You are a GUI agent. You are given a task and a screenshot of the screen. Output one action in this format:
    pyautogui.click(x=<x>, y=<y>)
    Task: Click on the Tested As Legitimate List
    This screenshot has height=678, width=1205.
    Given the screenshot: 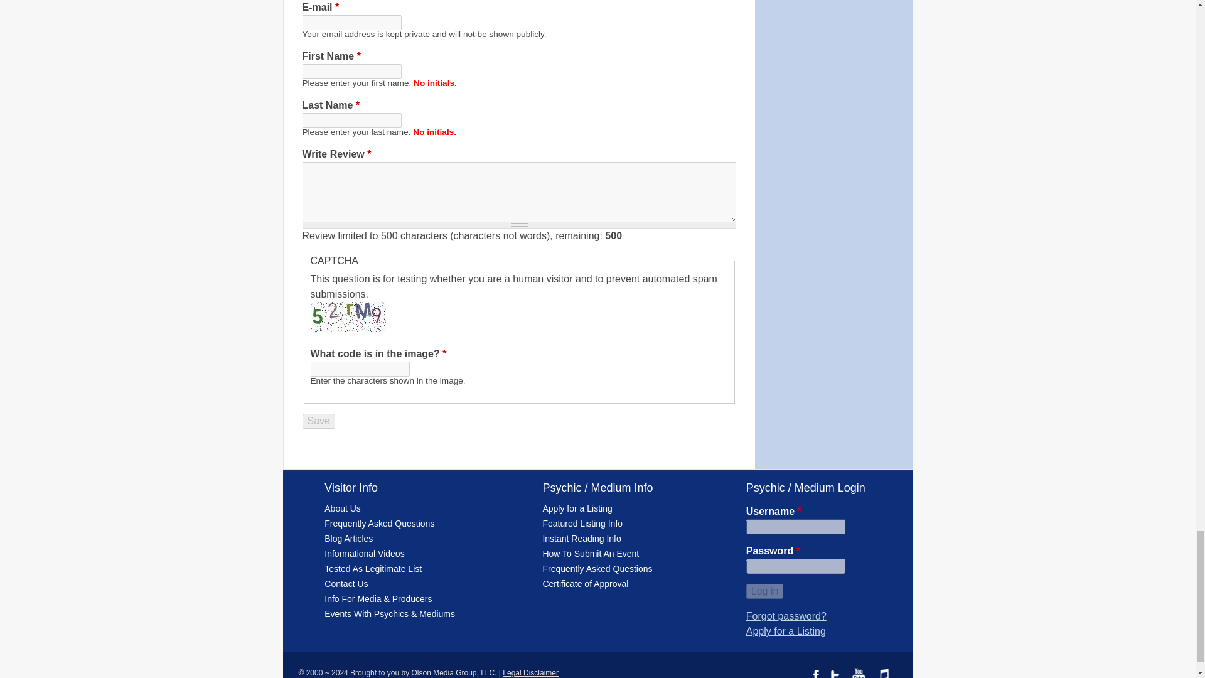 What is the action you would take?
    pyautogui.click(x=373, y=568)
    